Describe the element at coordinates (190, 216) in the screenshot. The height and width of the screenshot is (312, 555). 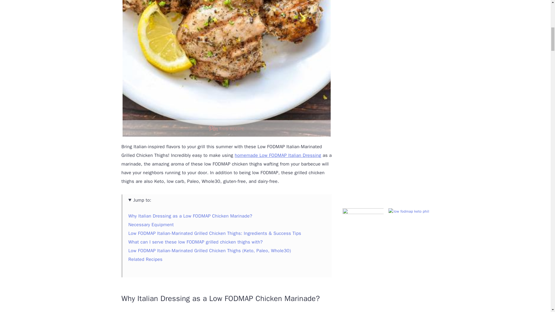
I see `Why Italian Dressing as a Low FODMAP Chicken Marinade?` at that location.